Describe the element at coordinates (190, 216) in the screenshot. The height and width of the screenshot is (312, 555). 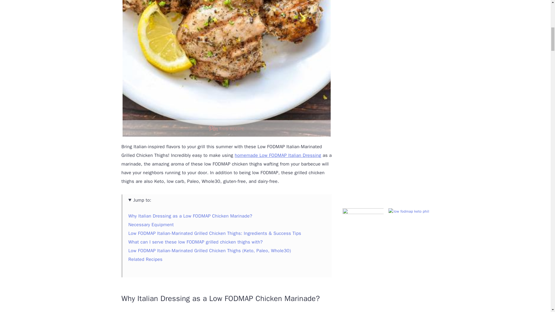
I see `Why Italian Dressing as a Low FODMAP Chicken Marinade?` at that location.